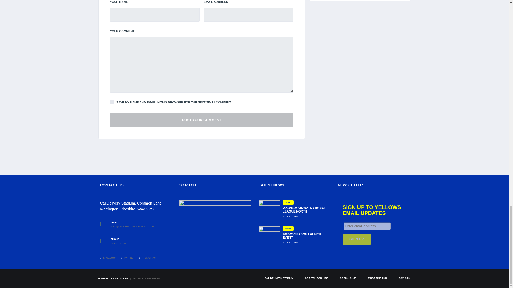  Describe the element at coordinates (202, 120) in the screenshot. I see `Post Your Comment` at that location.